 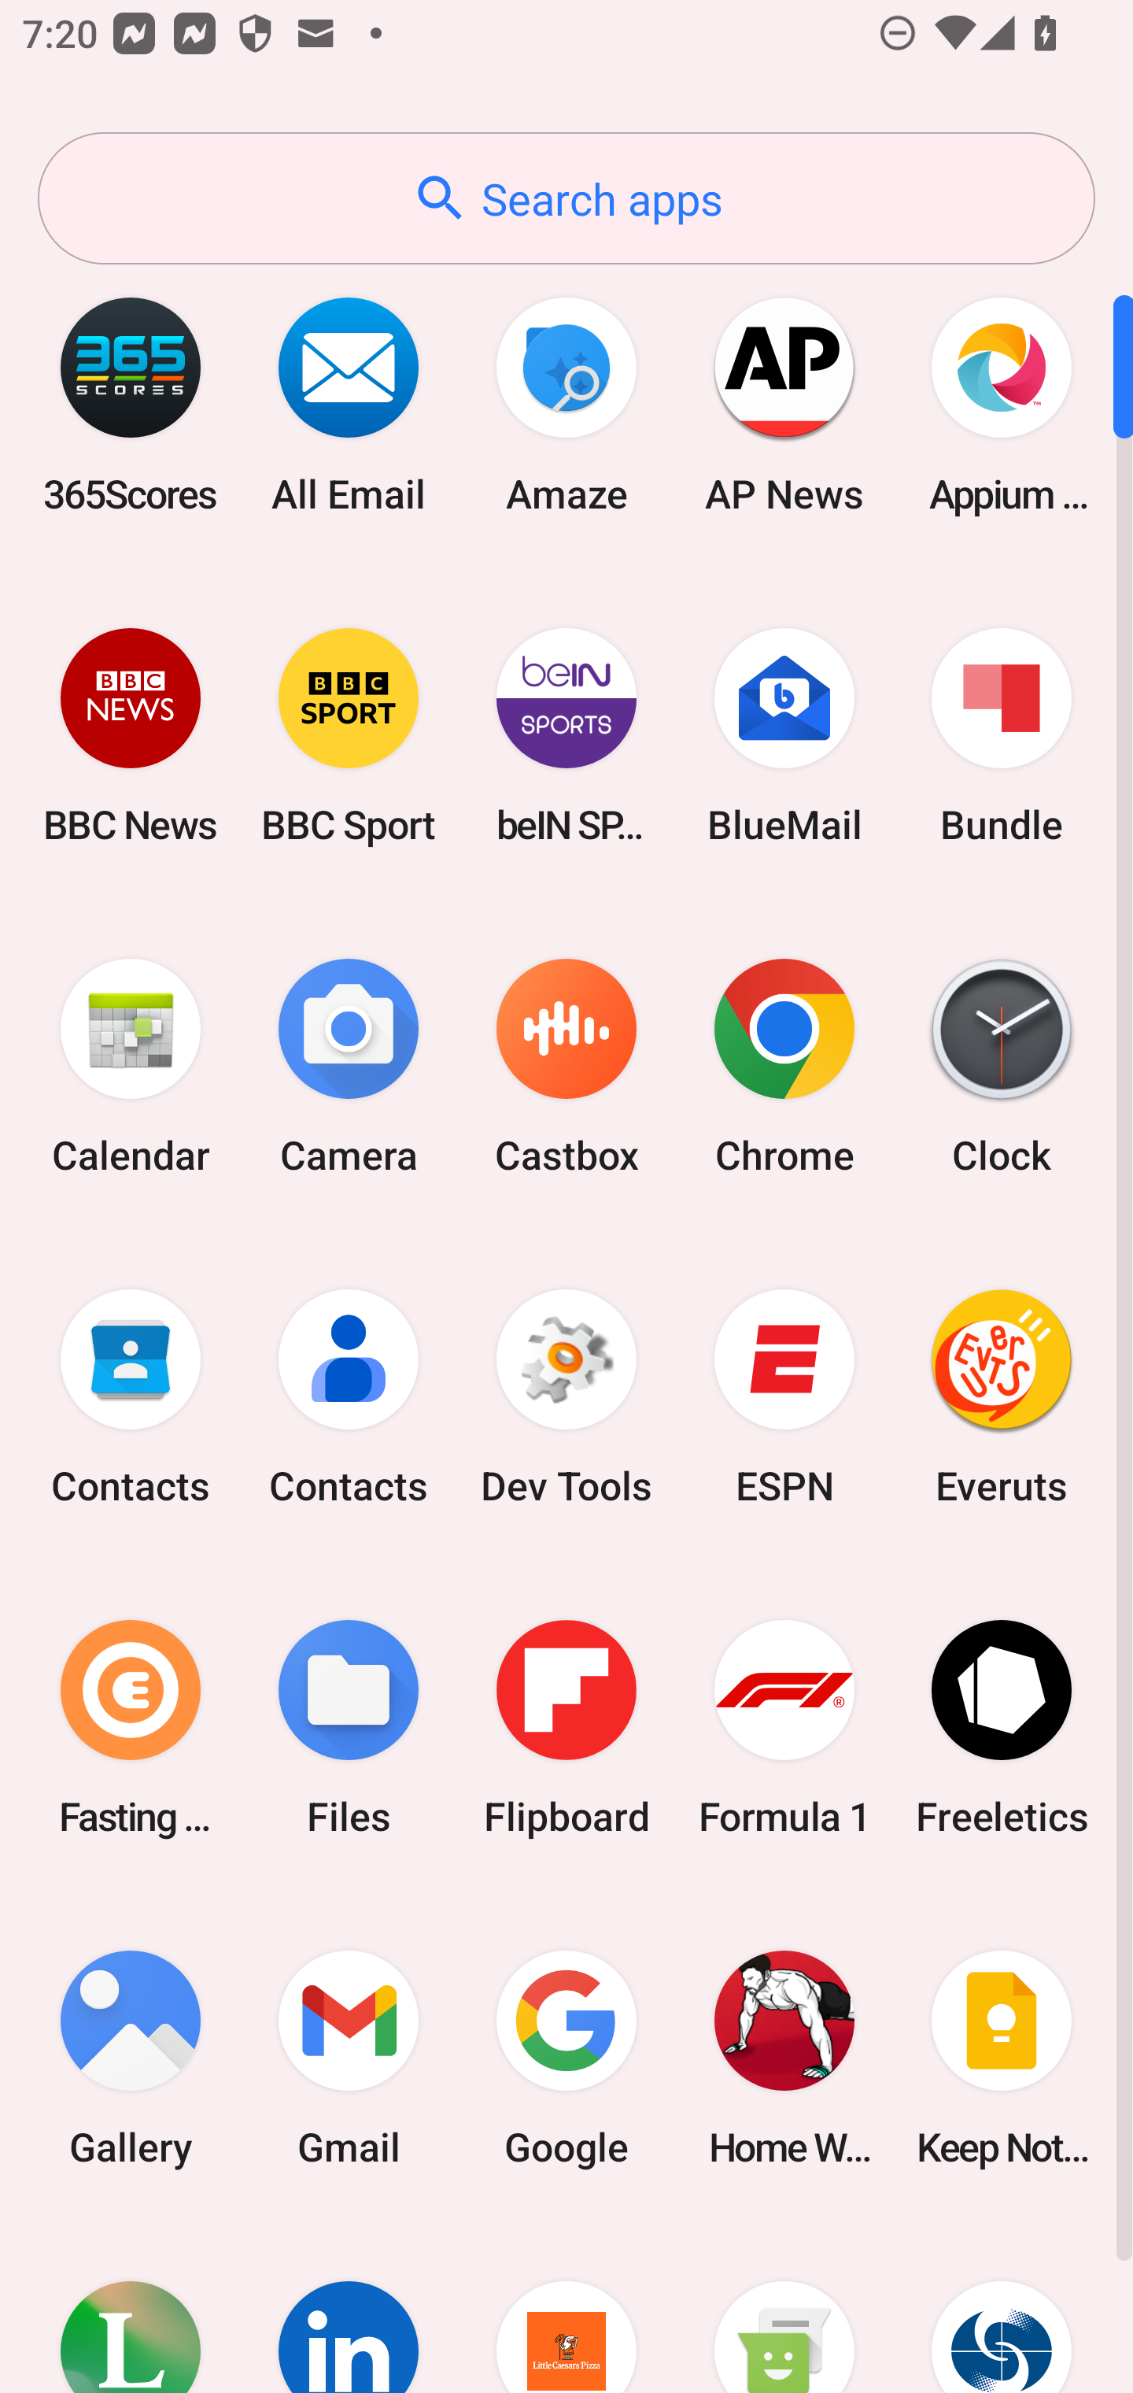 What do you see at coordinates (1002, 735) in the screenshot?
I see `Bundle` at bounding box center [1002, 735].